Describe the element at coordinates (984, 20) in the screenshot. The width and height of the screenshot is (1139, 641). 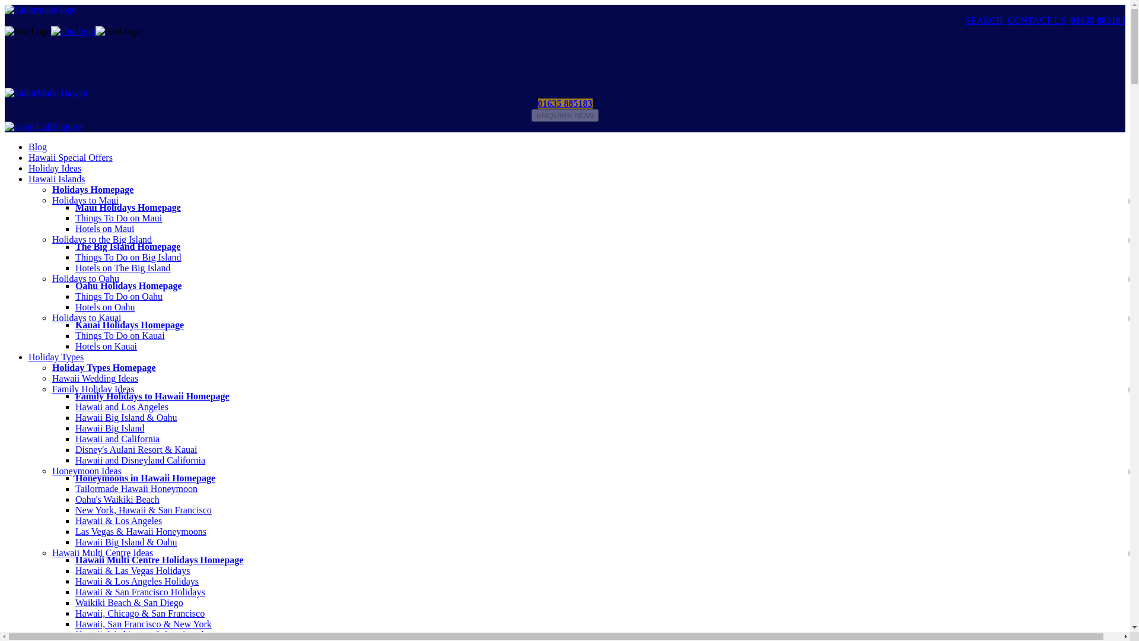
I see `SEARCH` at that location.